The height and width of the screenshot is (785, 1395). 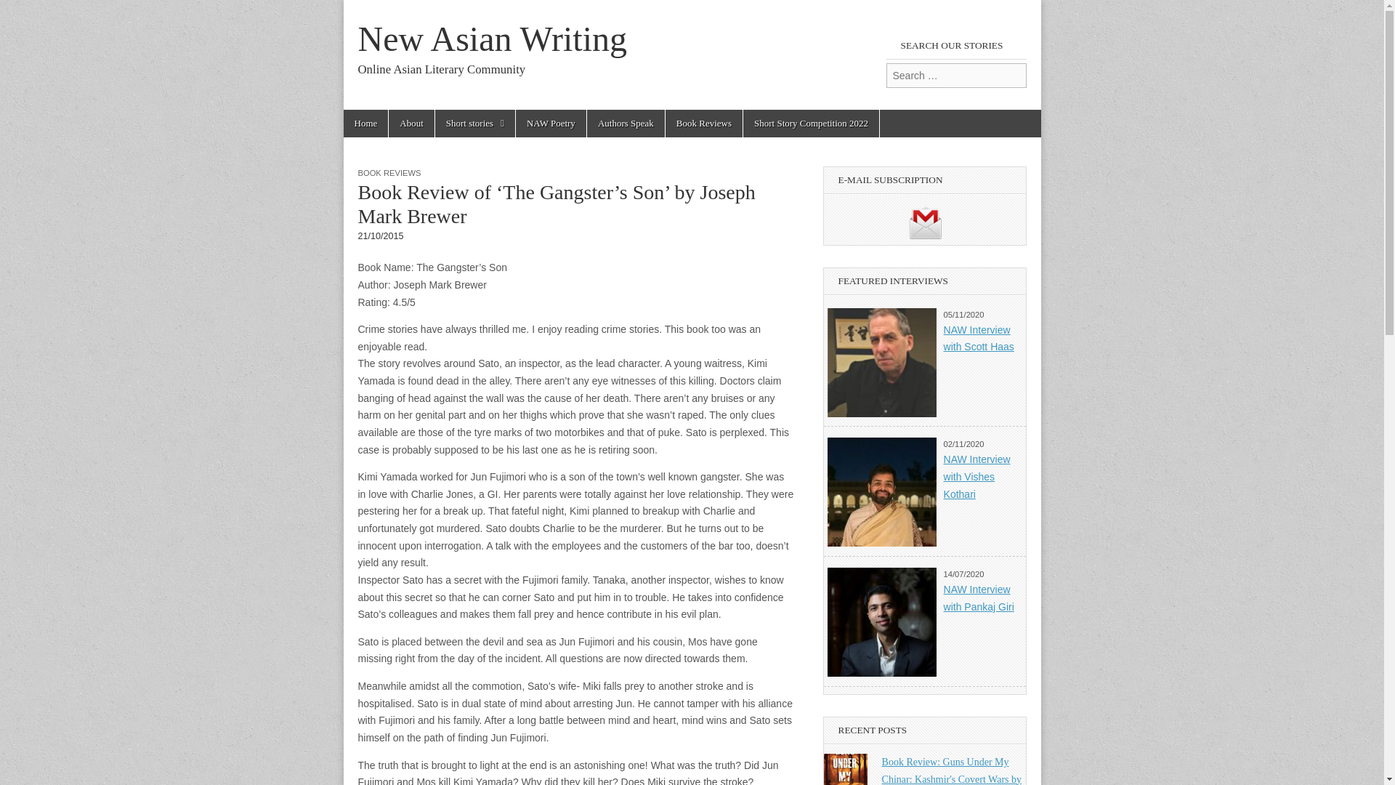 I want to click on Short stories, so click(x=475, y=124).